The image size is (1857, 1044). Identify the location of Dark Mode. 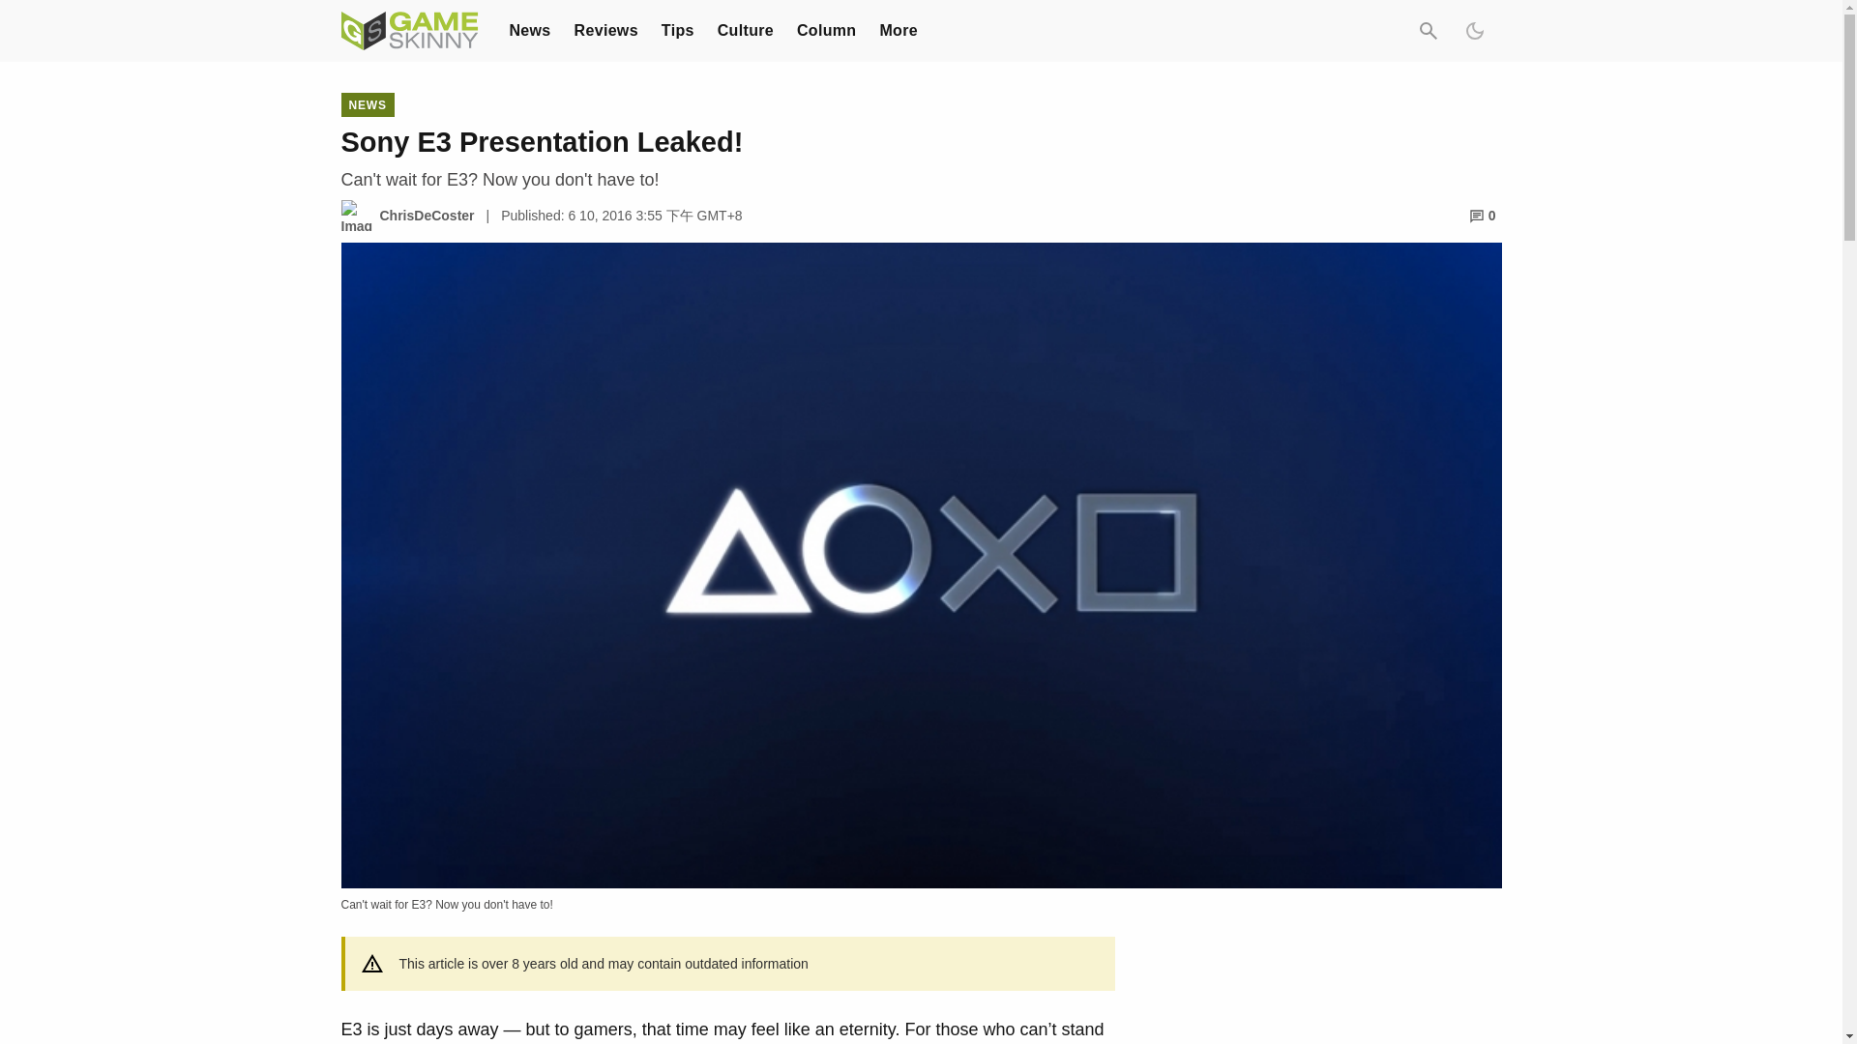
(1473, 30).